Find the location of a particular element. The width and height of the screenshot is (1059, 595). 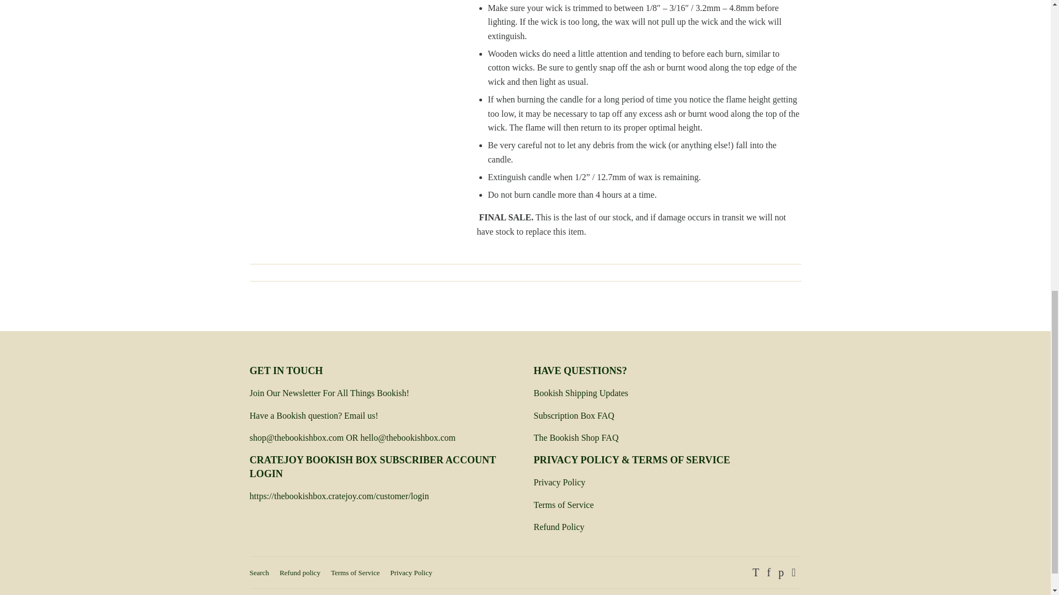

The Bookish Shop  on Pinterest is located at coordinates (781, 573).